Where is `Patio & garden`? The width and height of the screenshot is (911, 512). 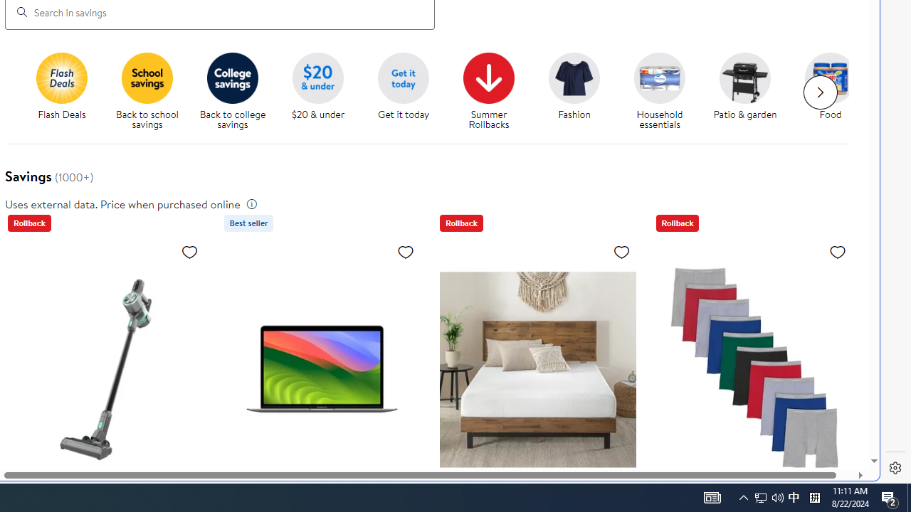
Patio & garden is located at coordinates (744, 78).